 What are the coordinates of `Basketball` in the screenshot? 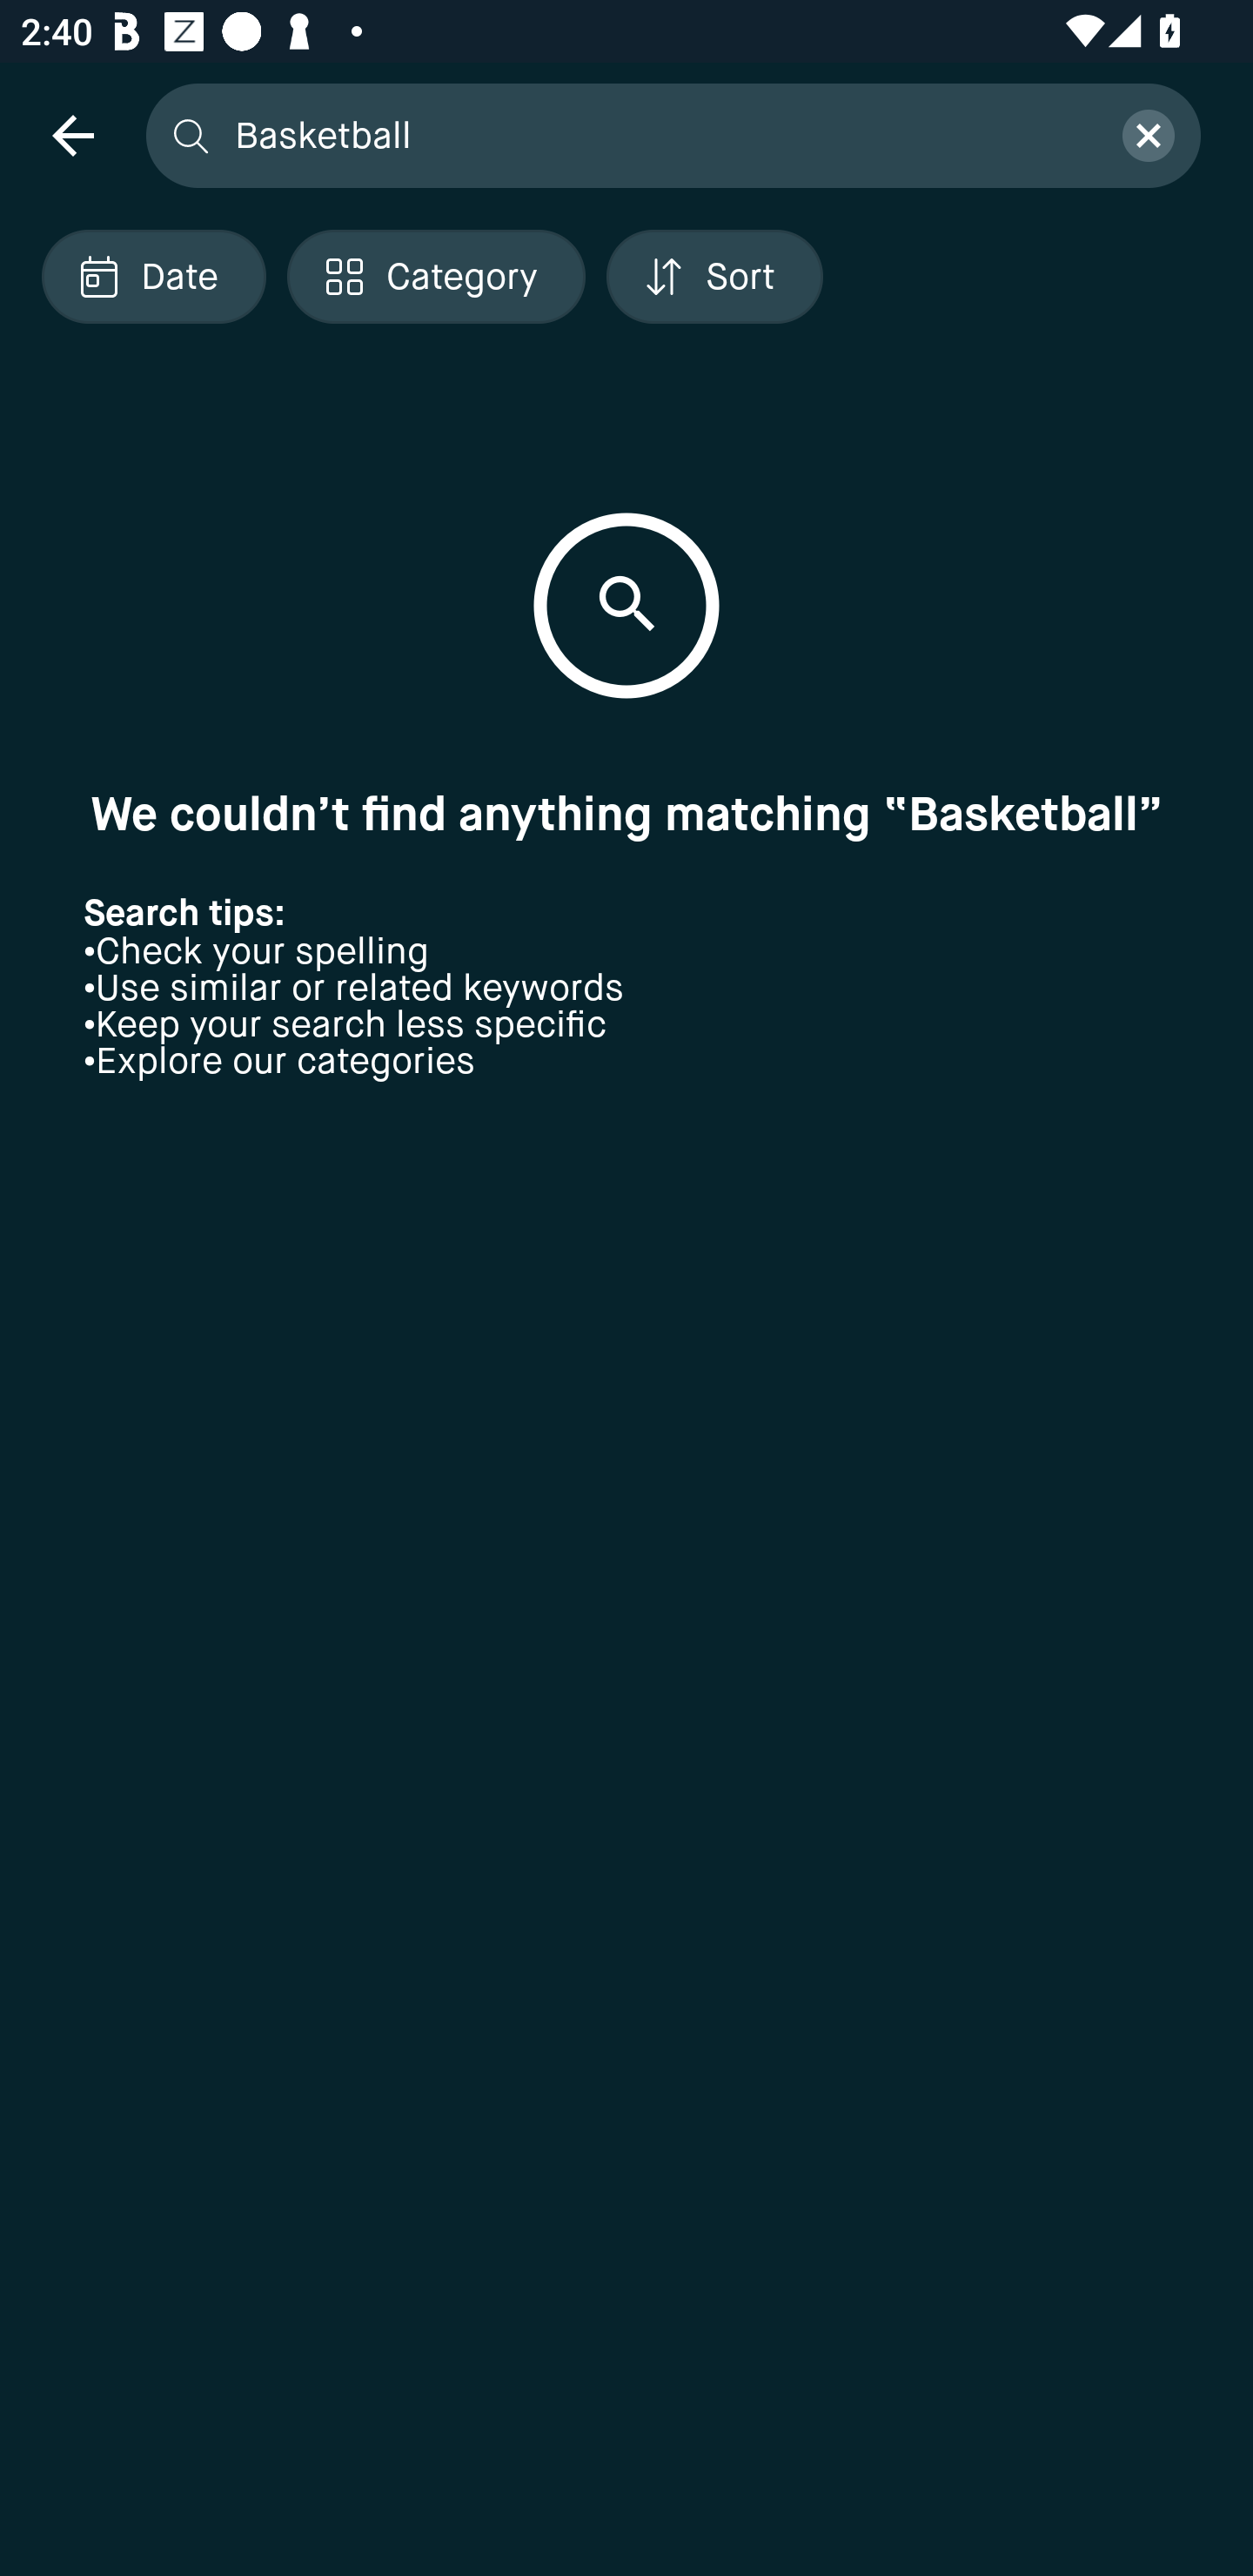 It's located at (660, 134).